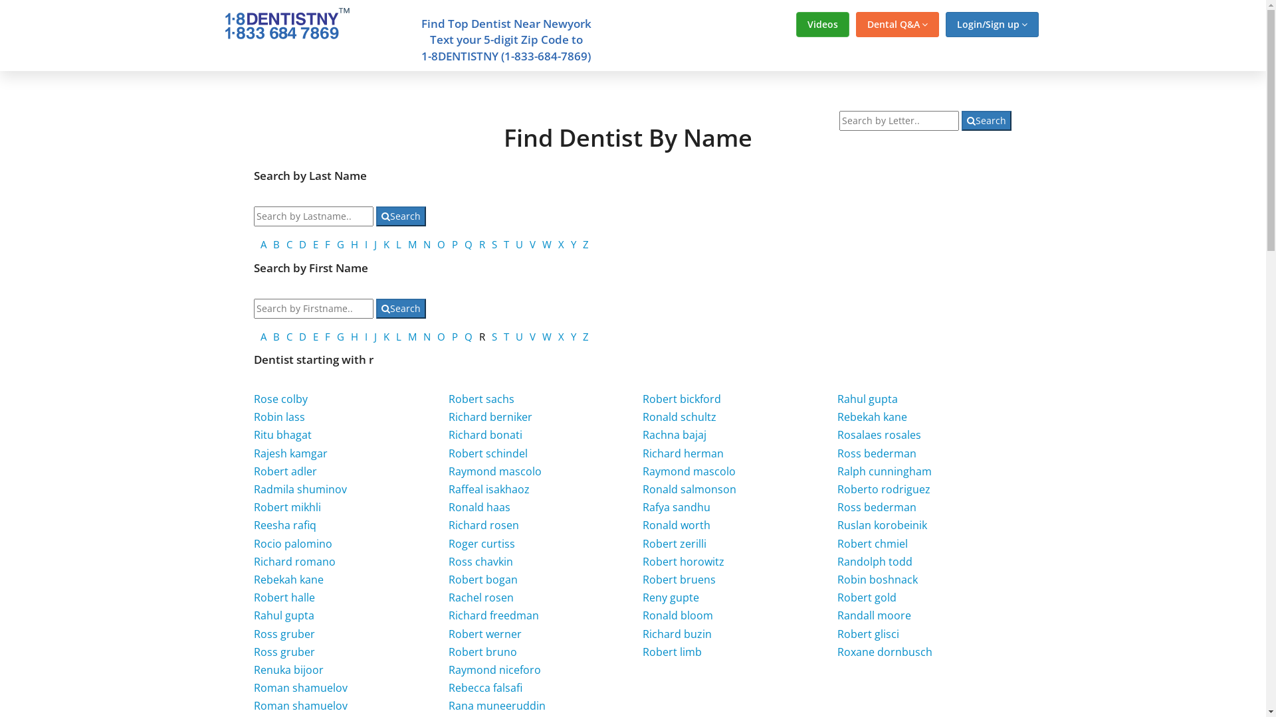 The image size is (1276, 717). Describe the element at coordinates (290, 337) in the screenshot. I see `C` at that location.